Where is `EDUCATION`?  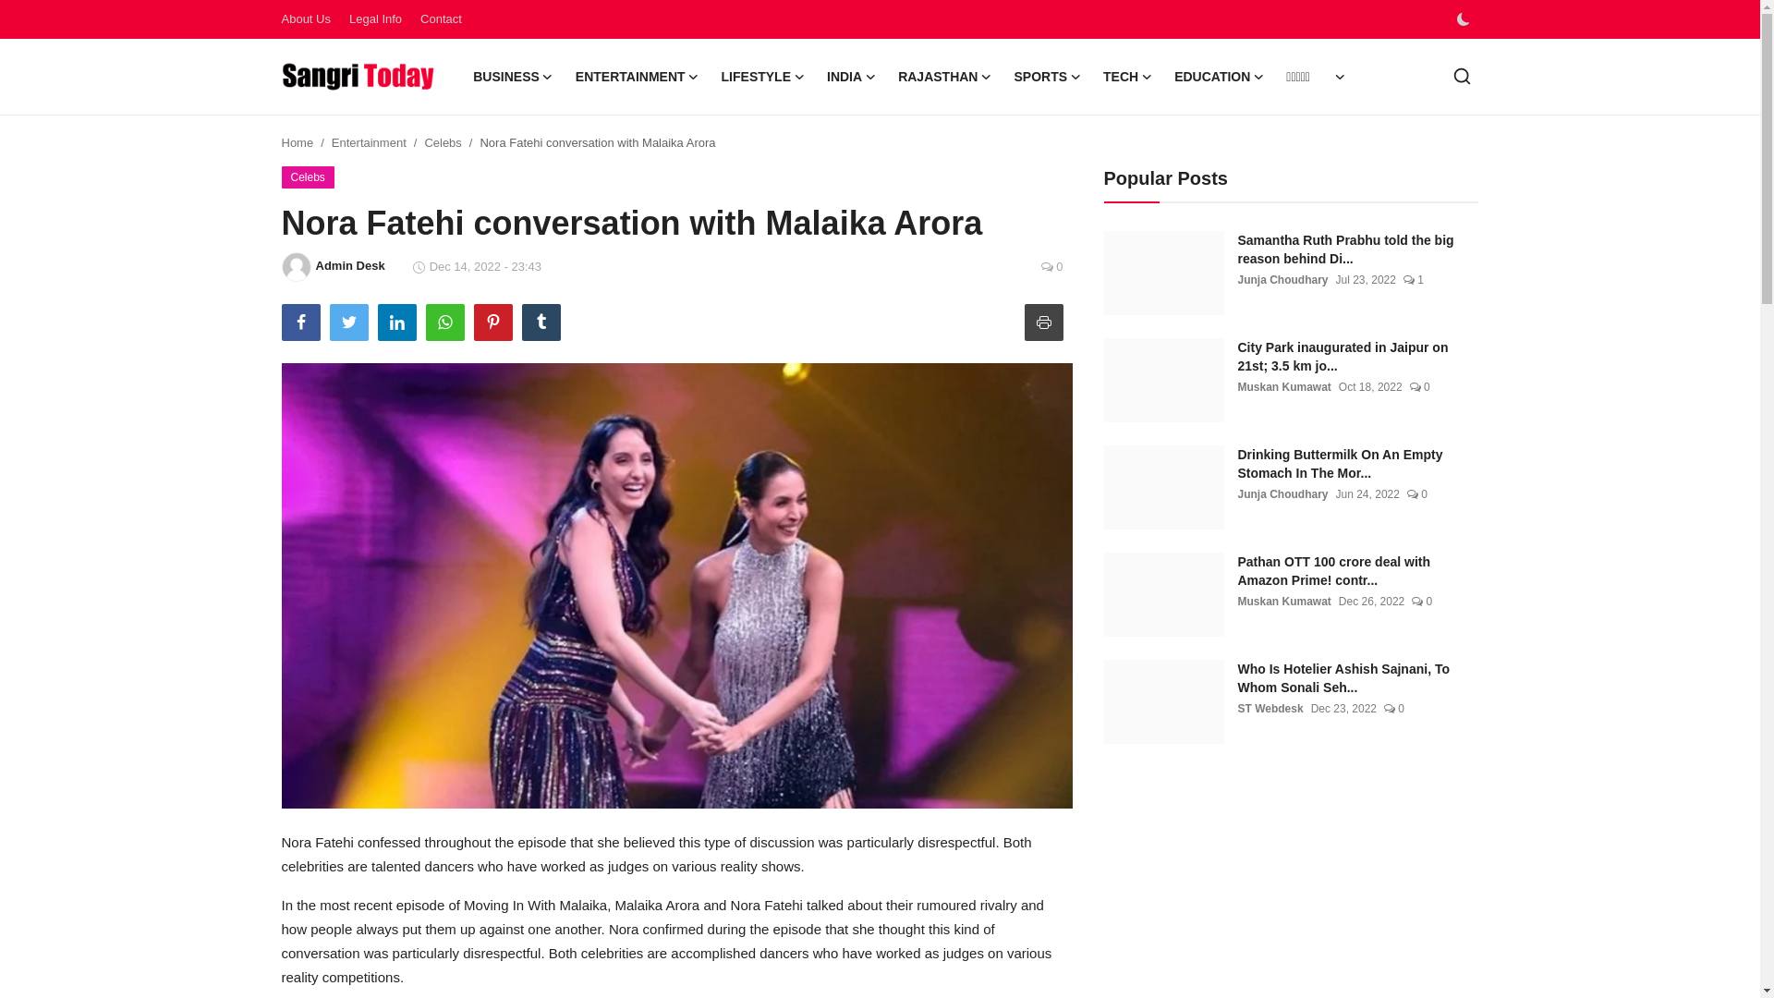
EDUCATION is located at coordinates (1220, 77).